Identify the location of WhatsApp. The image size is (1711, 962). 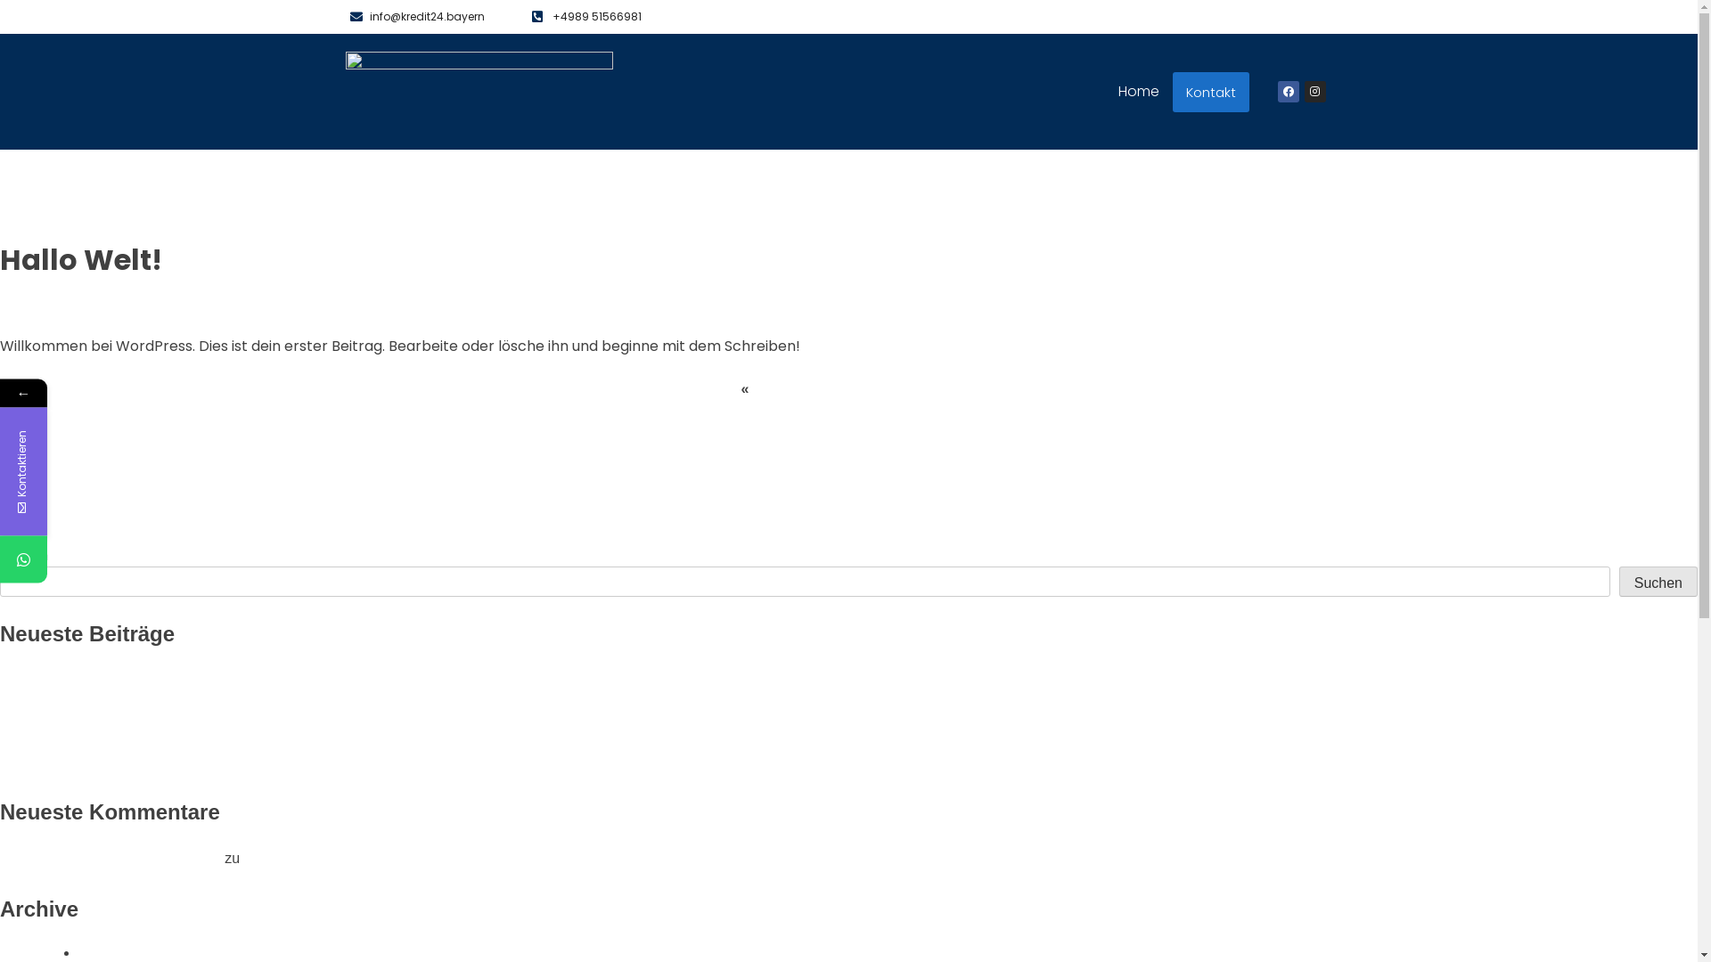
(109, 559).